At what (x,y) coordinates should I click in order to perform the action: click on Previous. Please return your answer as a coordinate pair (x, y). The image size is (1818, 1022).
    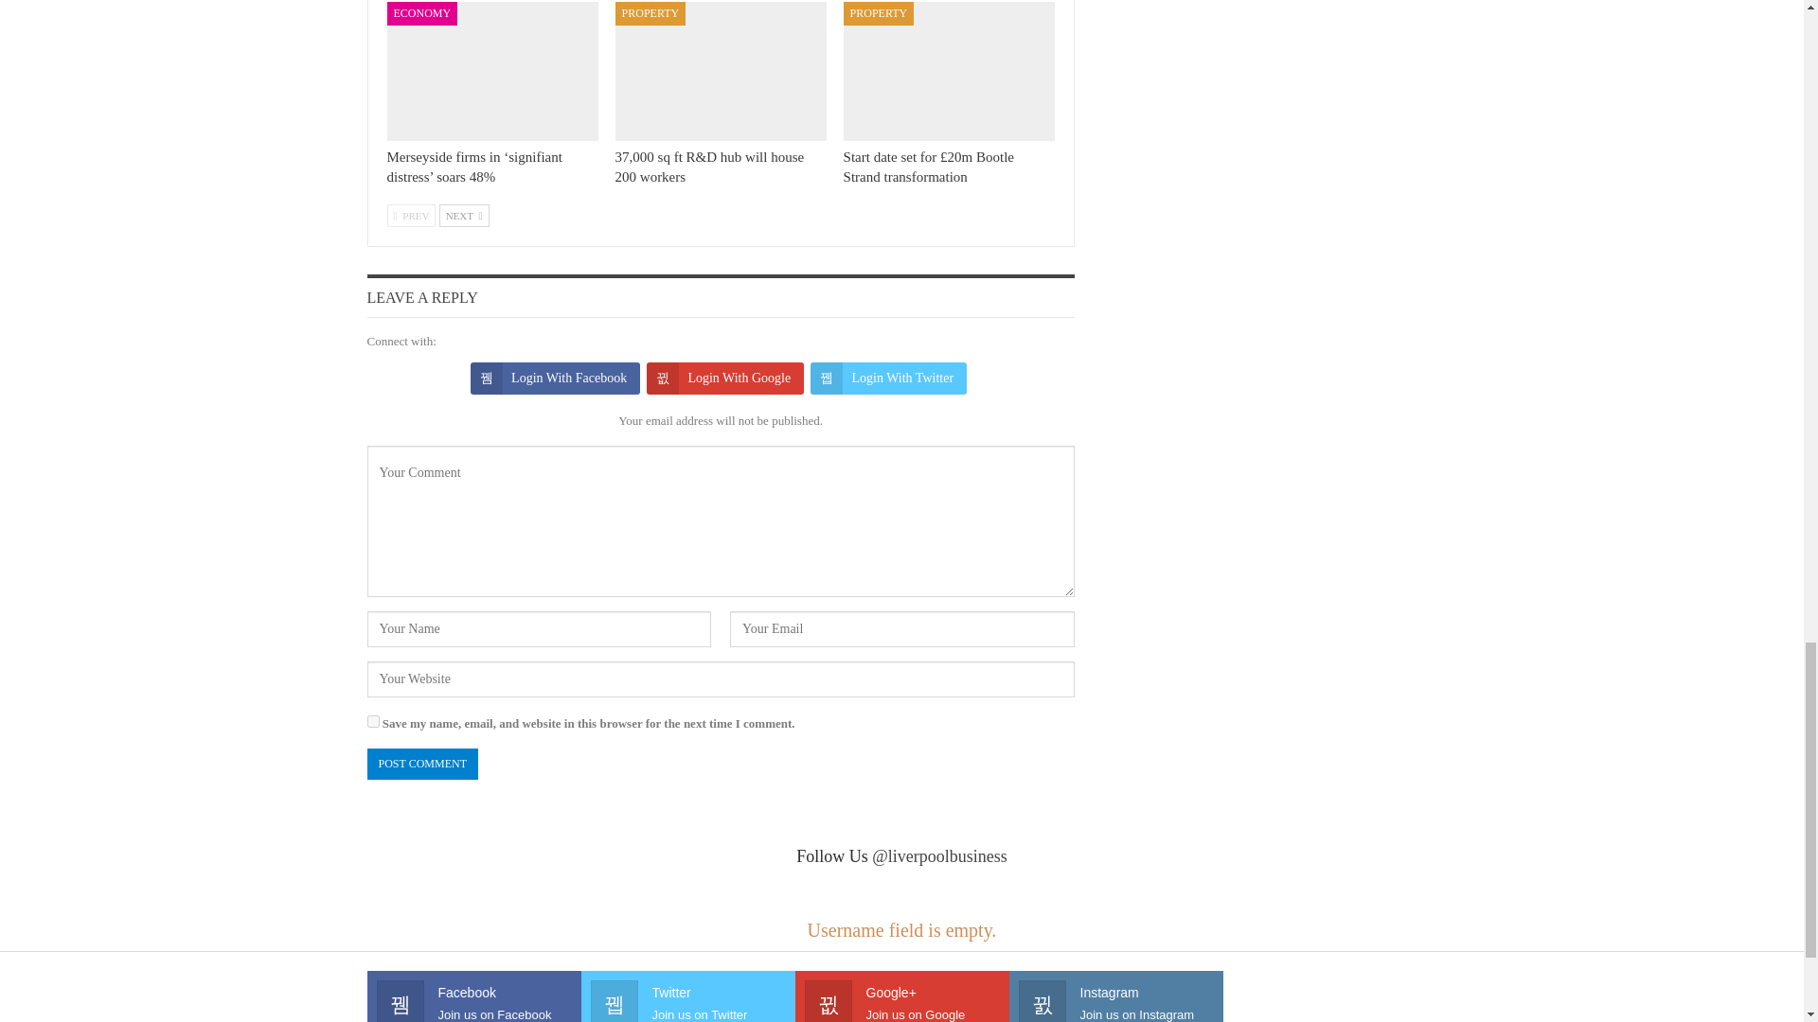
    Looking at the image, I should click on (411, 216).